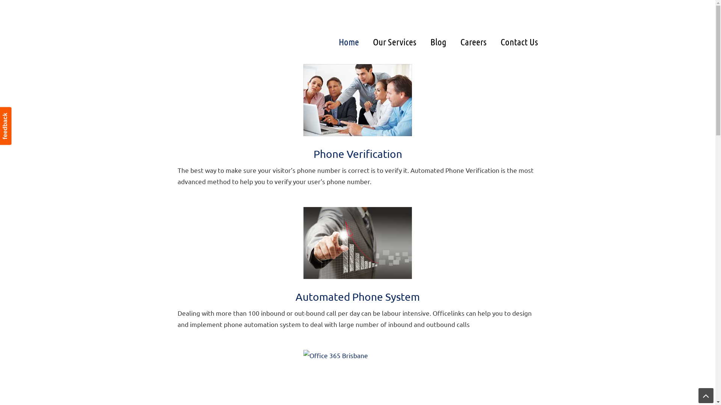  I want to click on Professional IT Company, so click(235, 21).